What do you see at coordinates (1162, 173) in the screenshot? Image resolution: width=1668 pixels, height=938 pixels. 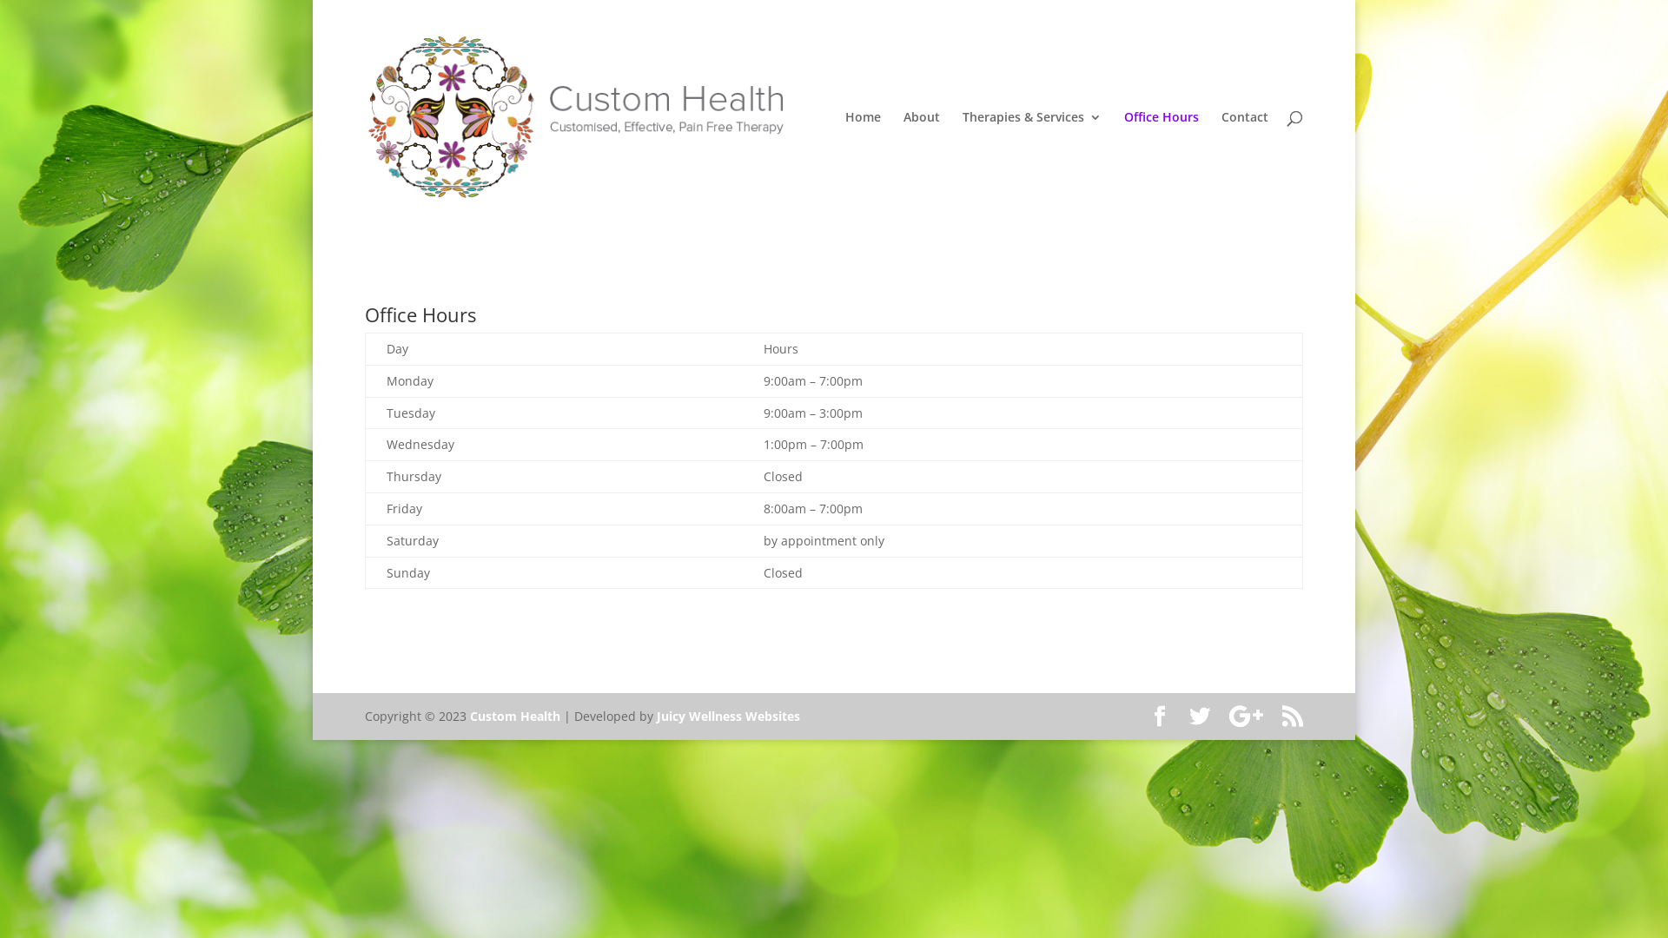 I see `Office Hours` at bounding box center [1162, 173].